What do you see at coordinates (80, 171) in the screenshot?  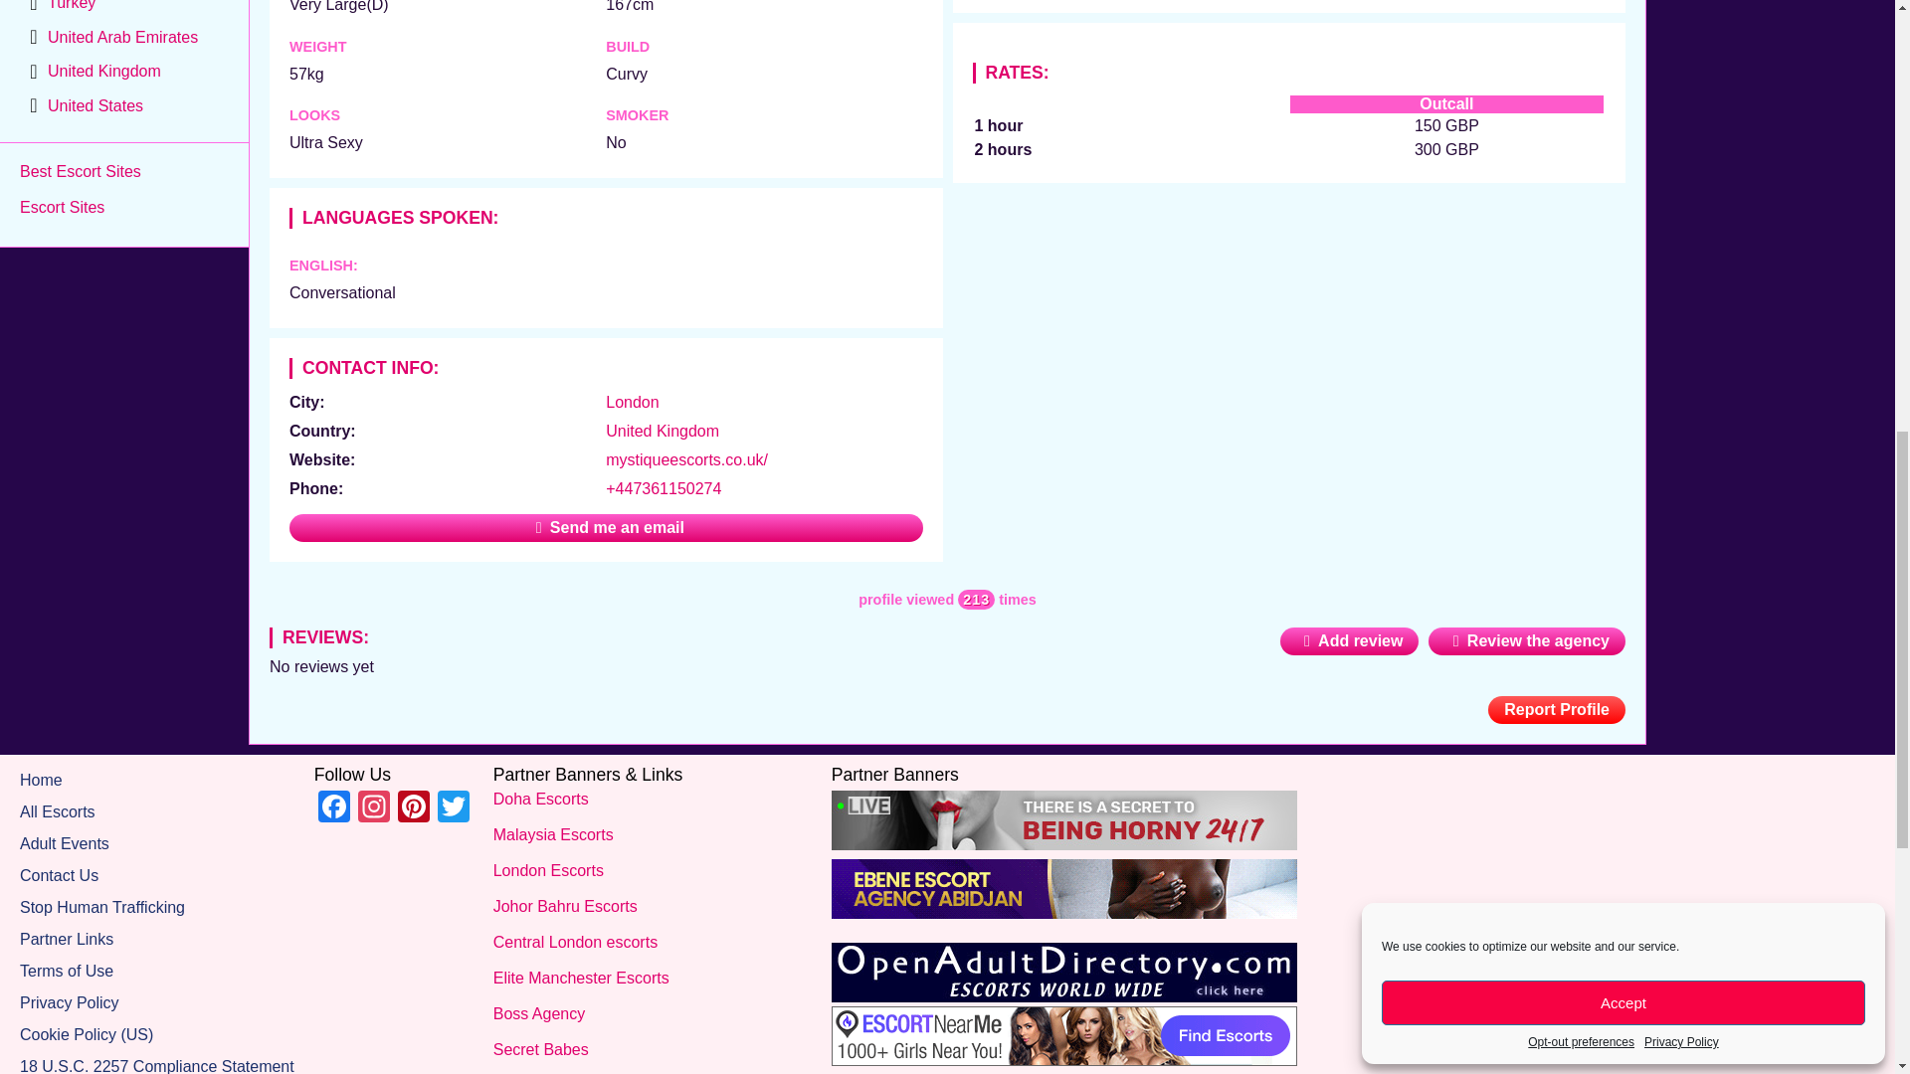 I see `Best Escort Sites` at bounding box center [80, 171].